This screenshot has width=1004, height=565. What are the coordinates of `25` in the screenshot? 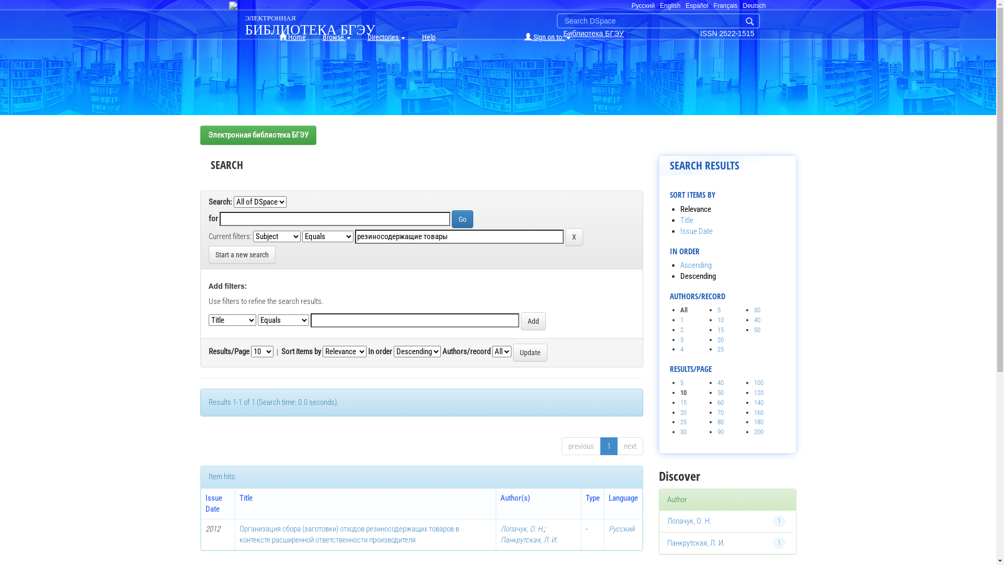 It's located at (683, 422).